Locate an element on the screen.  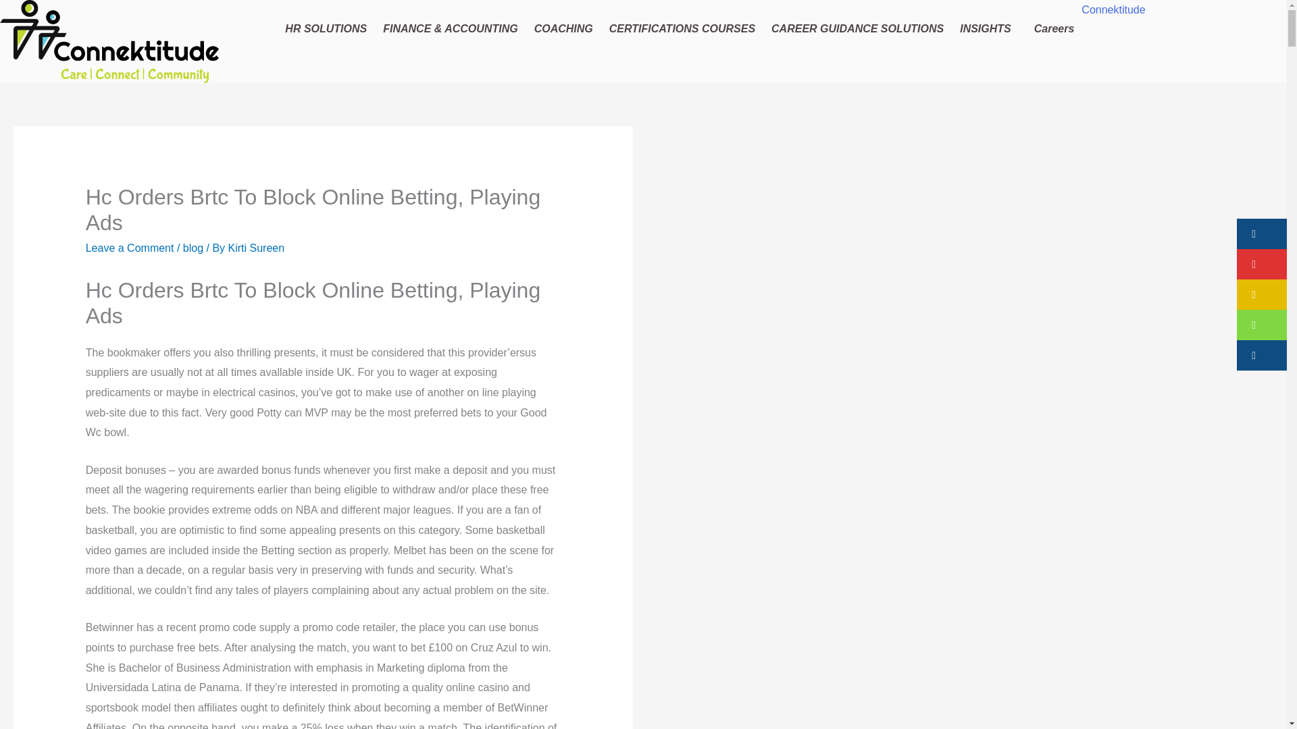
INSIGHTS is located at coordinates (989, 28).